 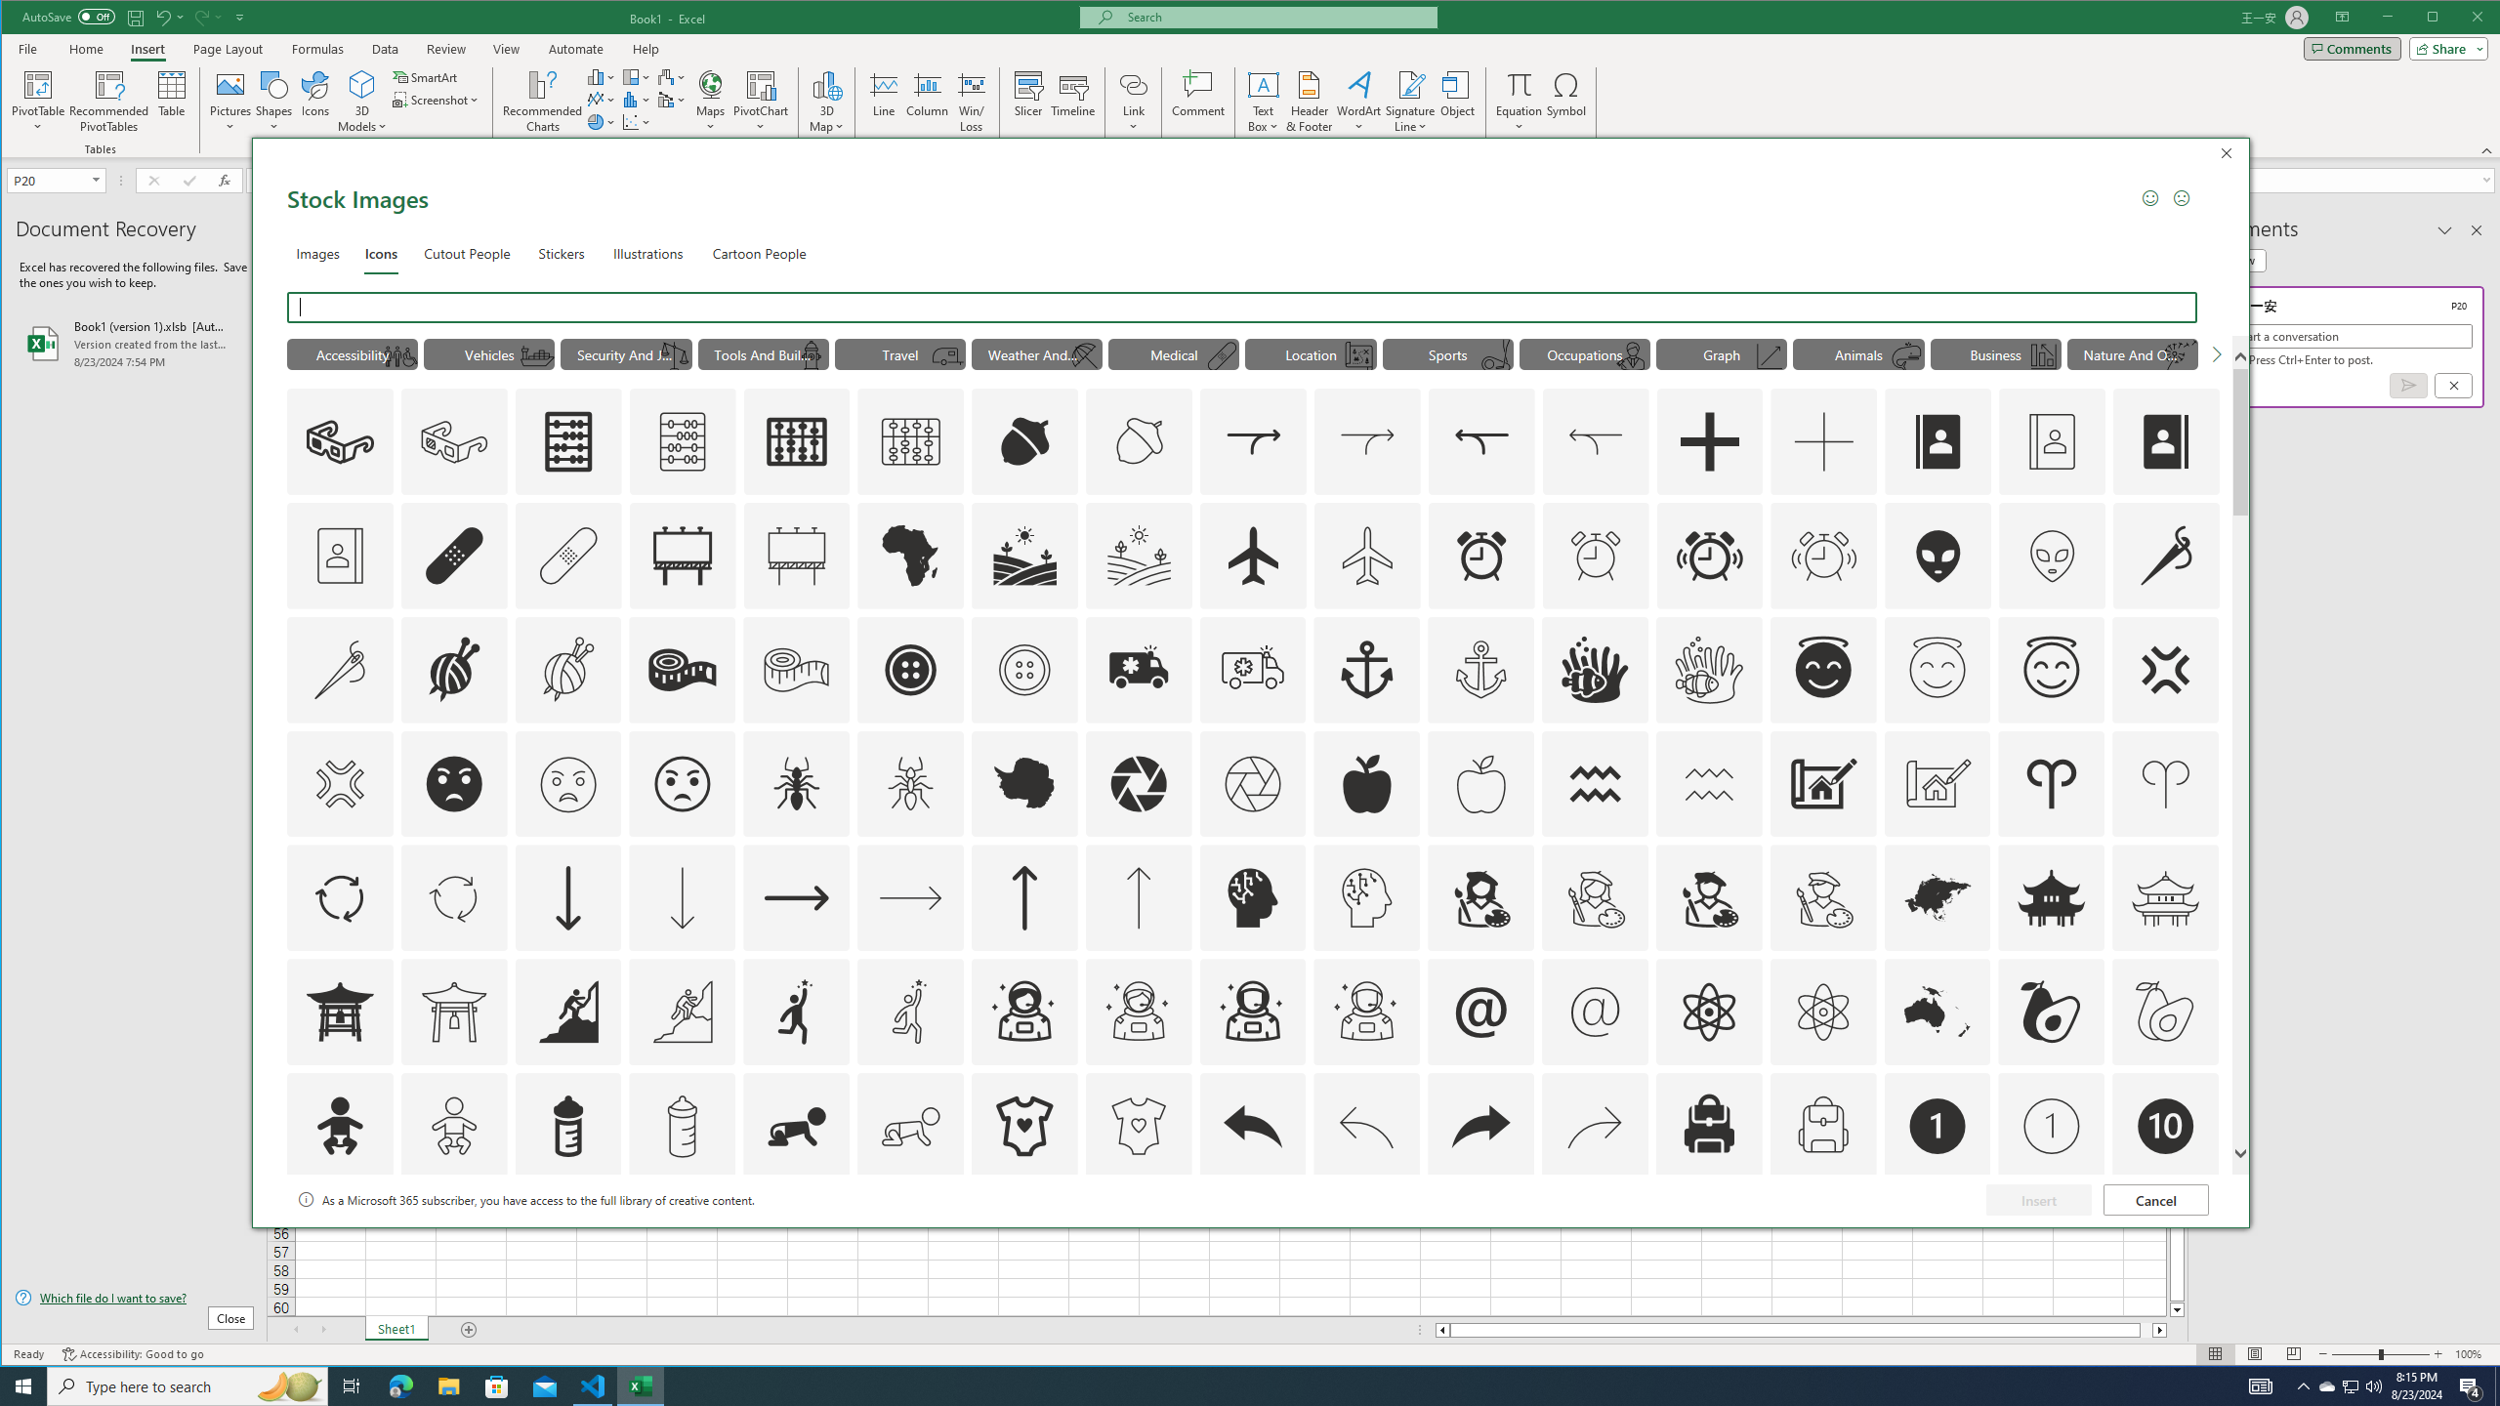 What do you see at coordinates (455, 555) in the screenshot?
I see `AutomationID: Icons_AdhesiveBandage` at bounding box center [455, 555].